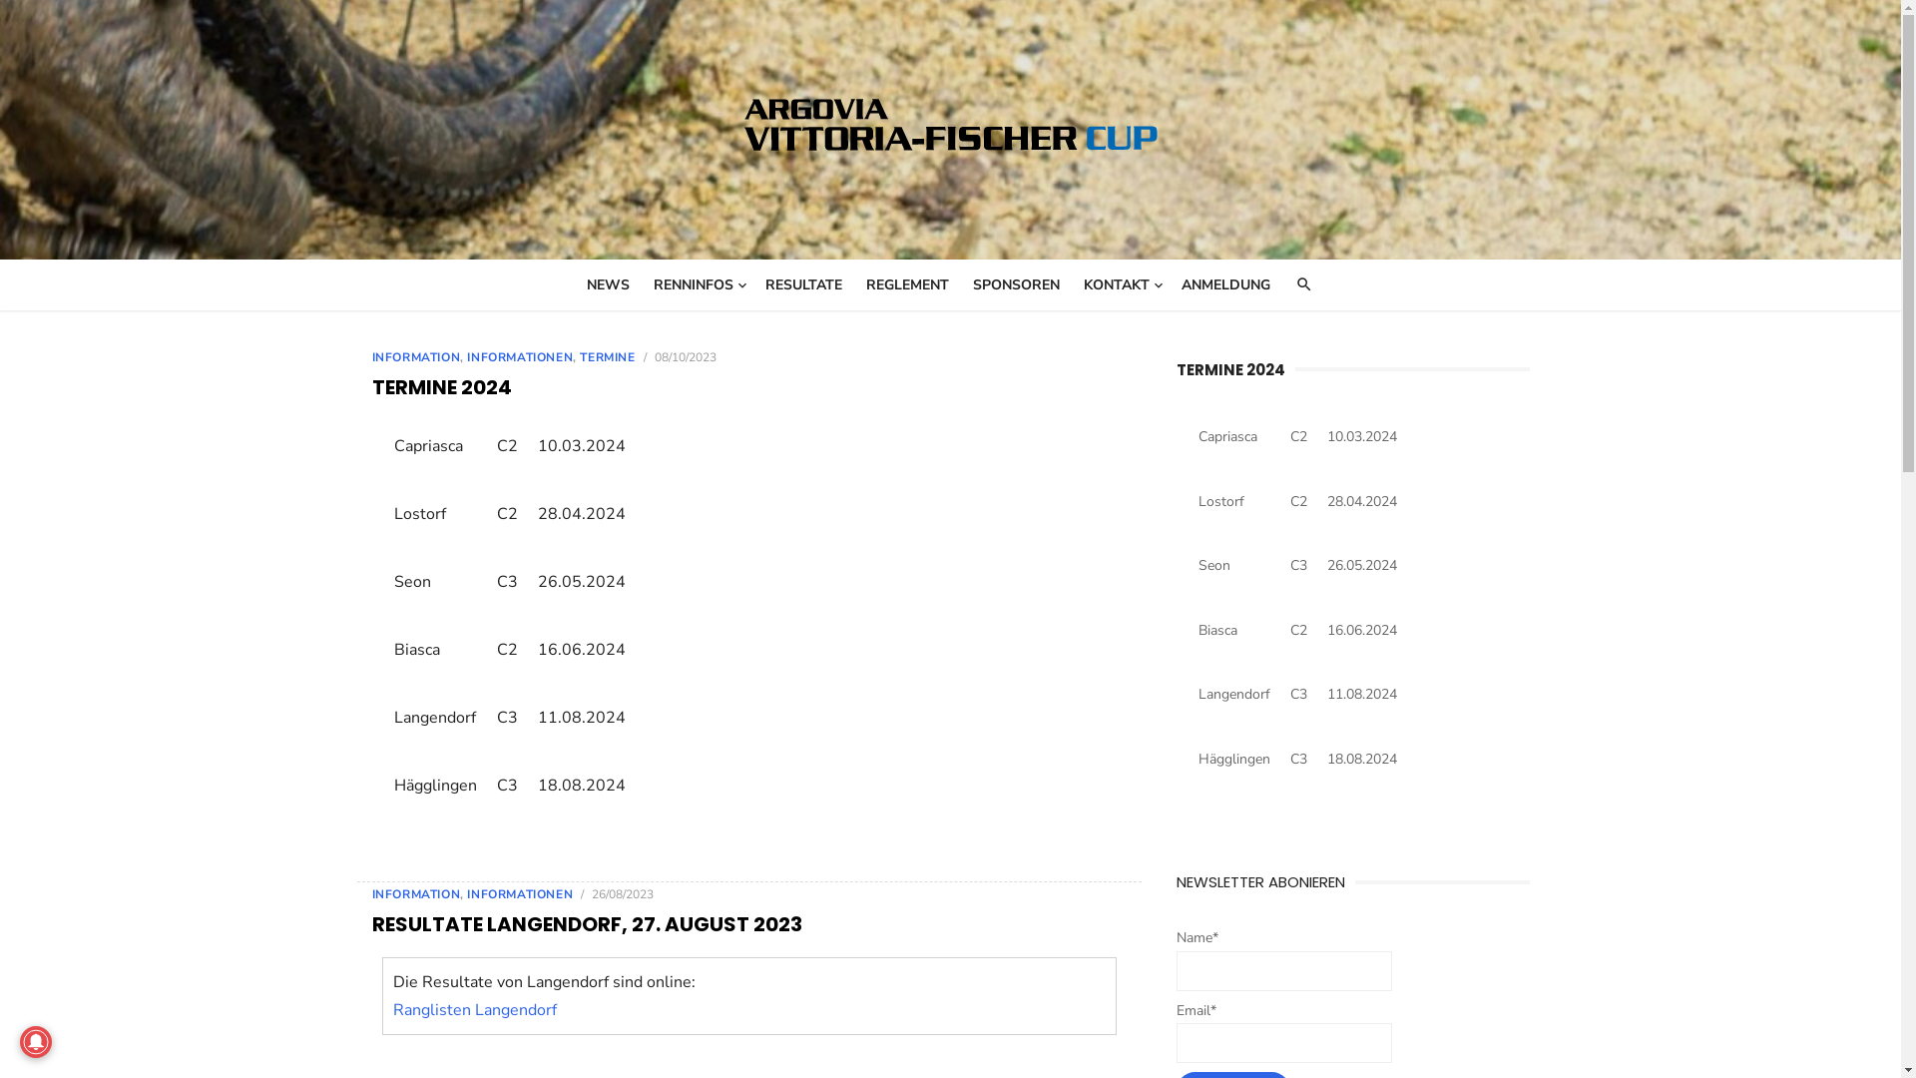  I want to click on KONTAKT, so click(1121, 285).